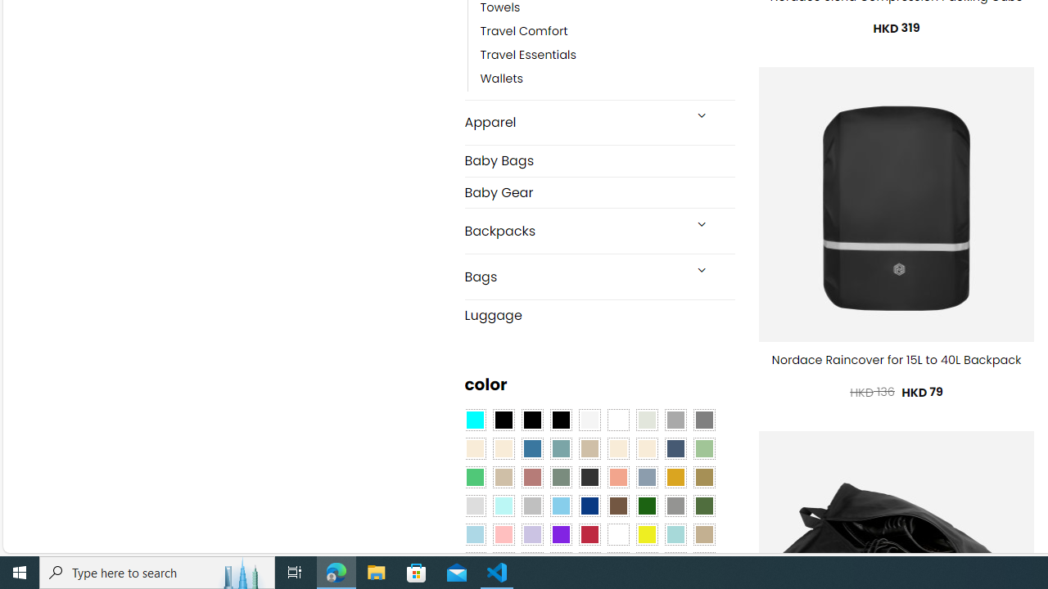  Describe the element at coordinates (560, 534) in the screenshot. I see `Purple` at that location.